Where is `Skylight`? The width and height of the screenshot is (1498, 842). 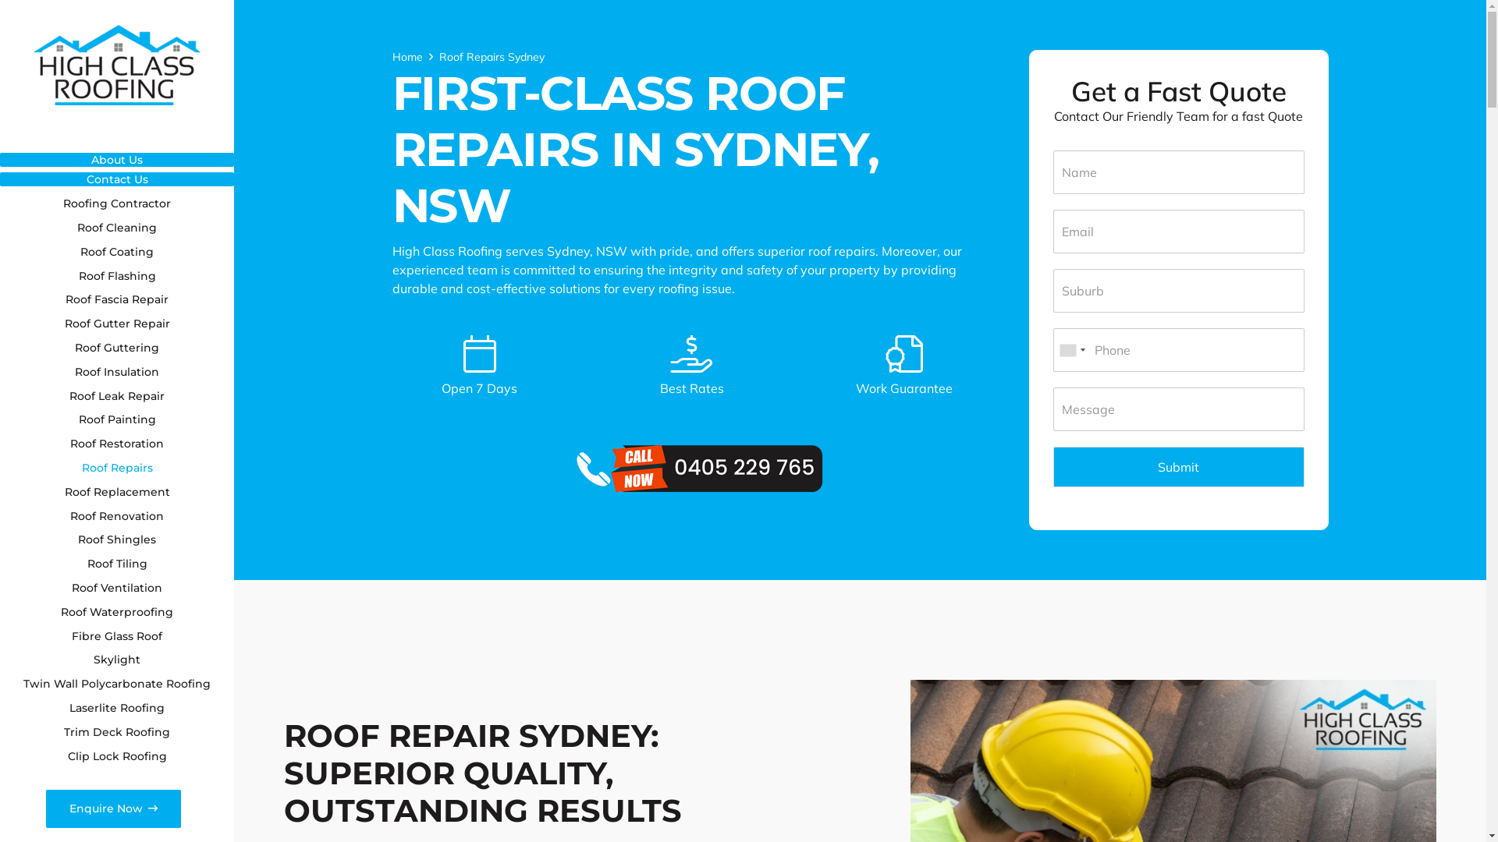 Skylight is located at coordinates (117, 660).